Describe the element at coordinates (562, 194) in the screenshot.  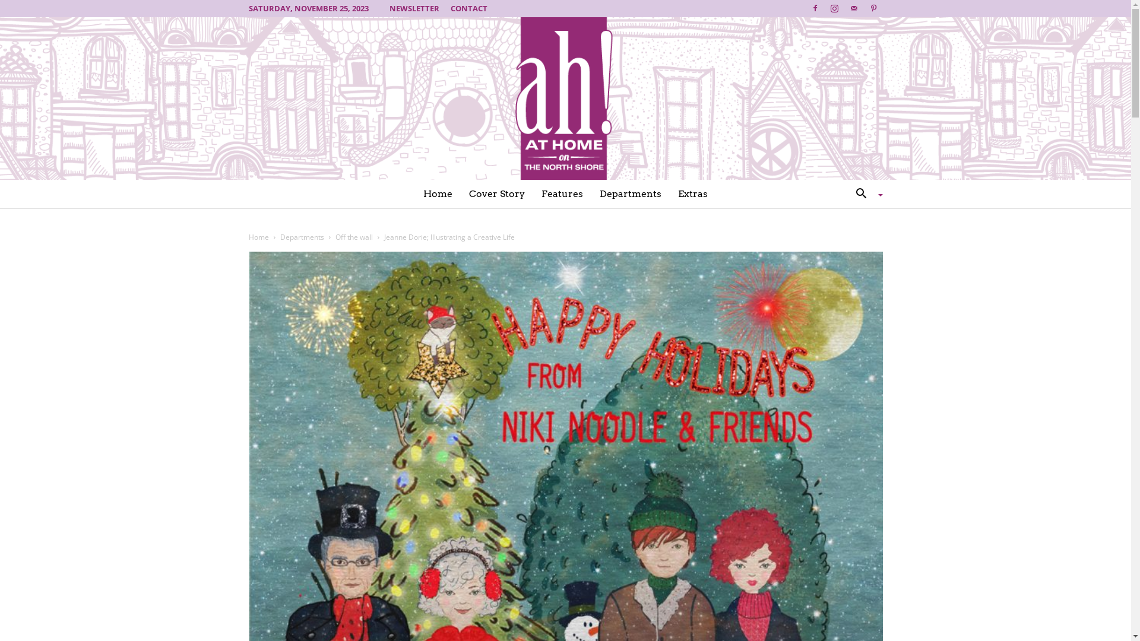
I see `Features` at that location.